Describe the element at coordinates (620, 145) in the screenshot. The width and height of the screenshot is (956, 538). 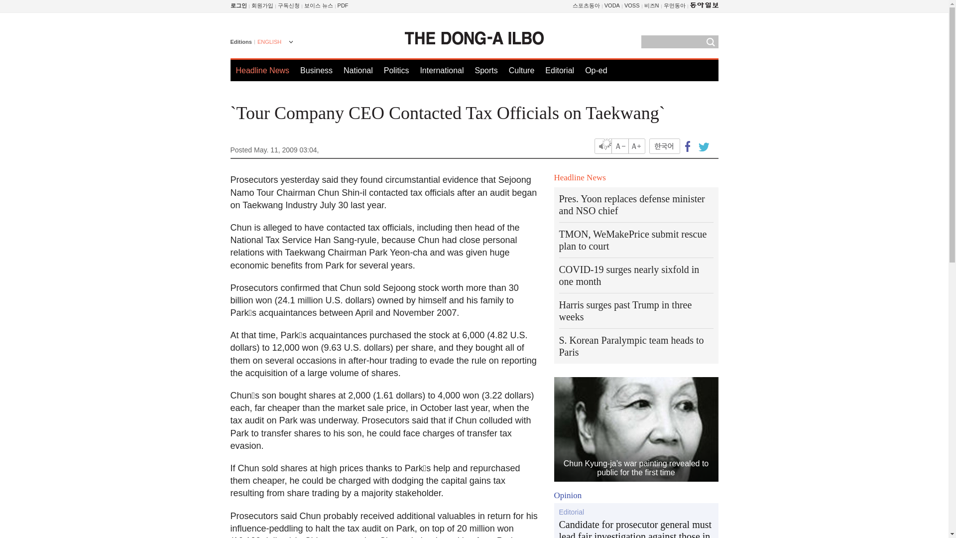
I see `Font size down` at that location.